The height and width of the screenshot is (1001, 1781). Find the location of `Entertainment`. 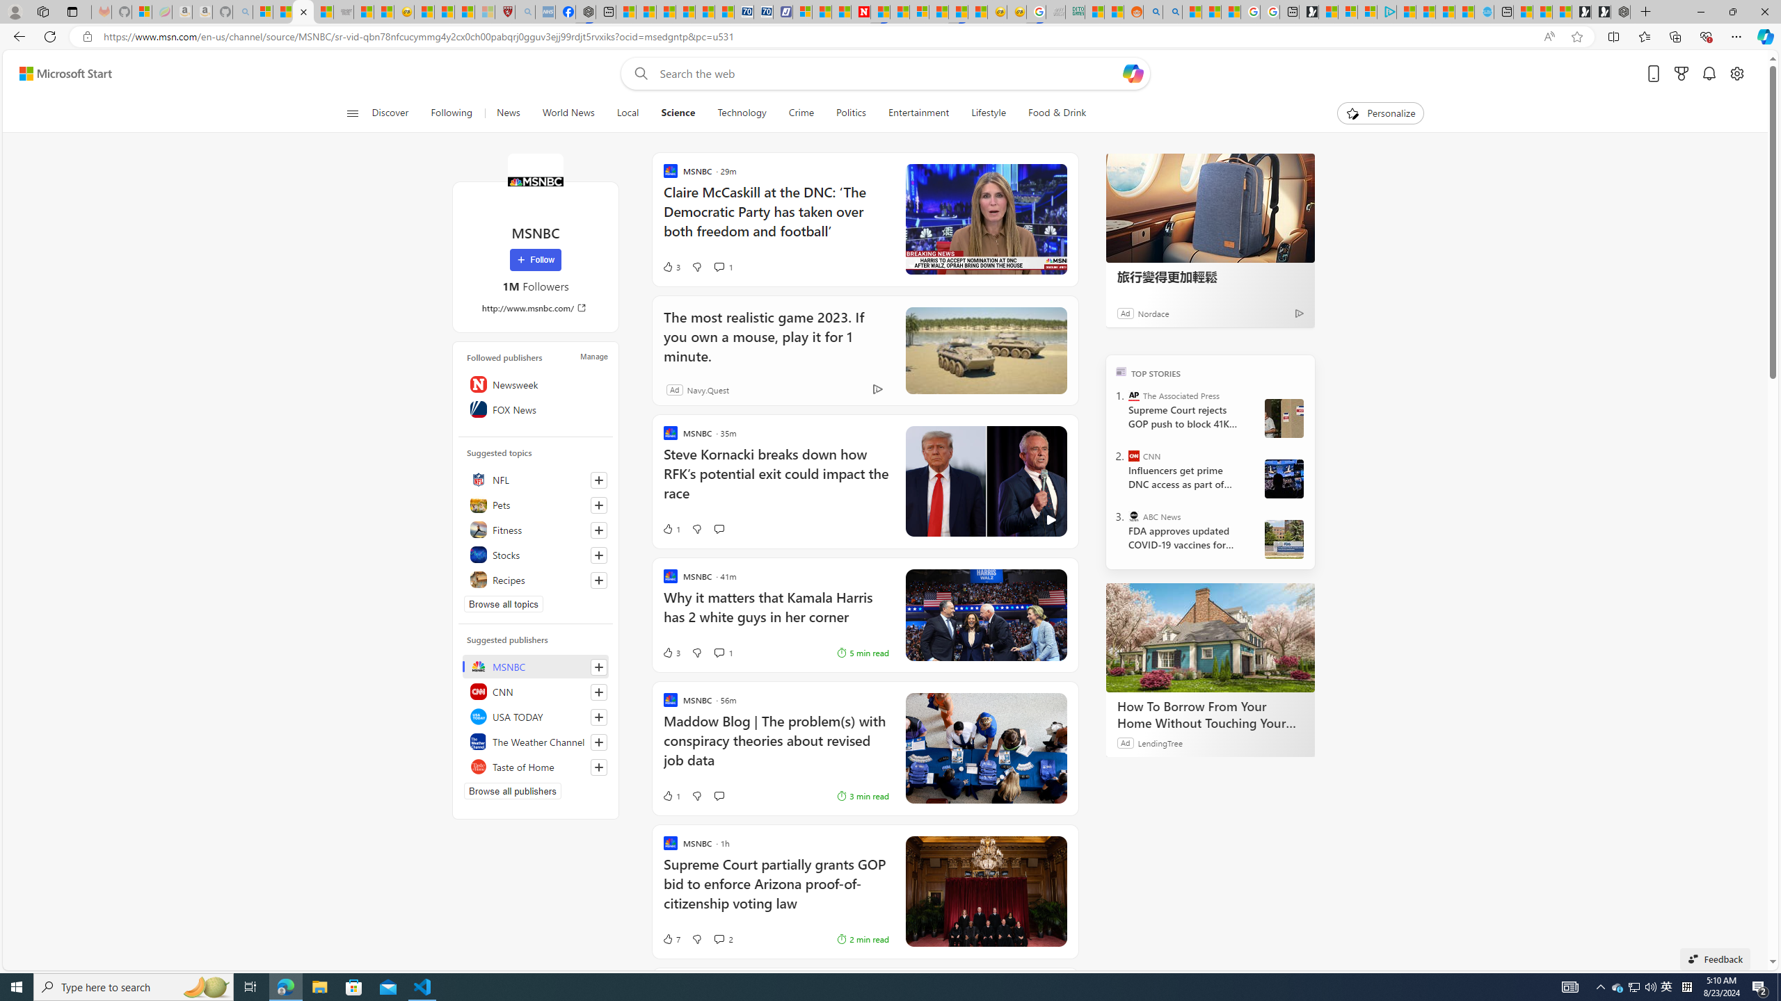

Entertainment is located at coordinates (918, 113).